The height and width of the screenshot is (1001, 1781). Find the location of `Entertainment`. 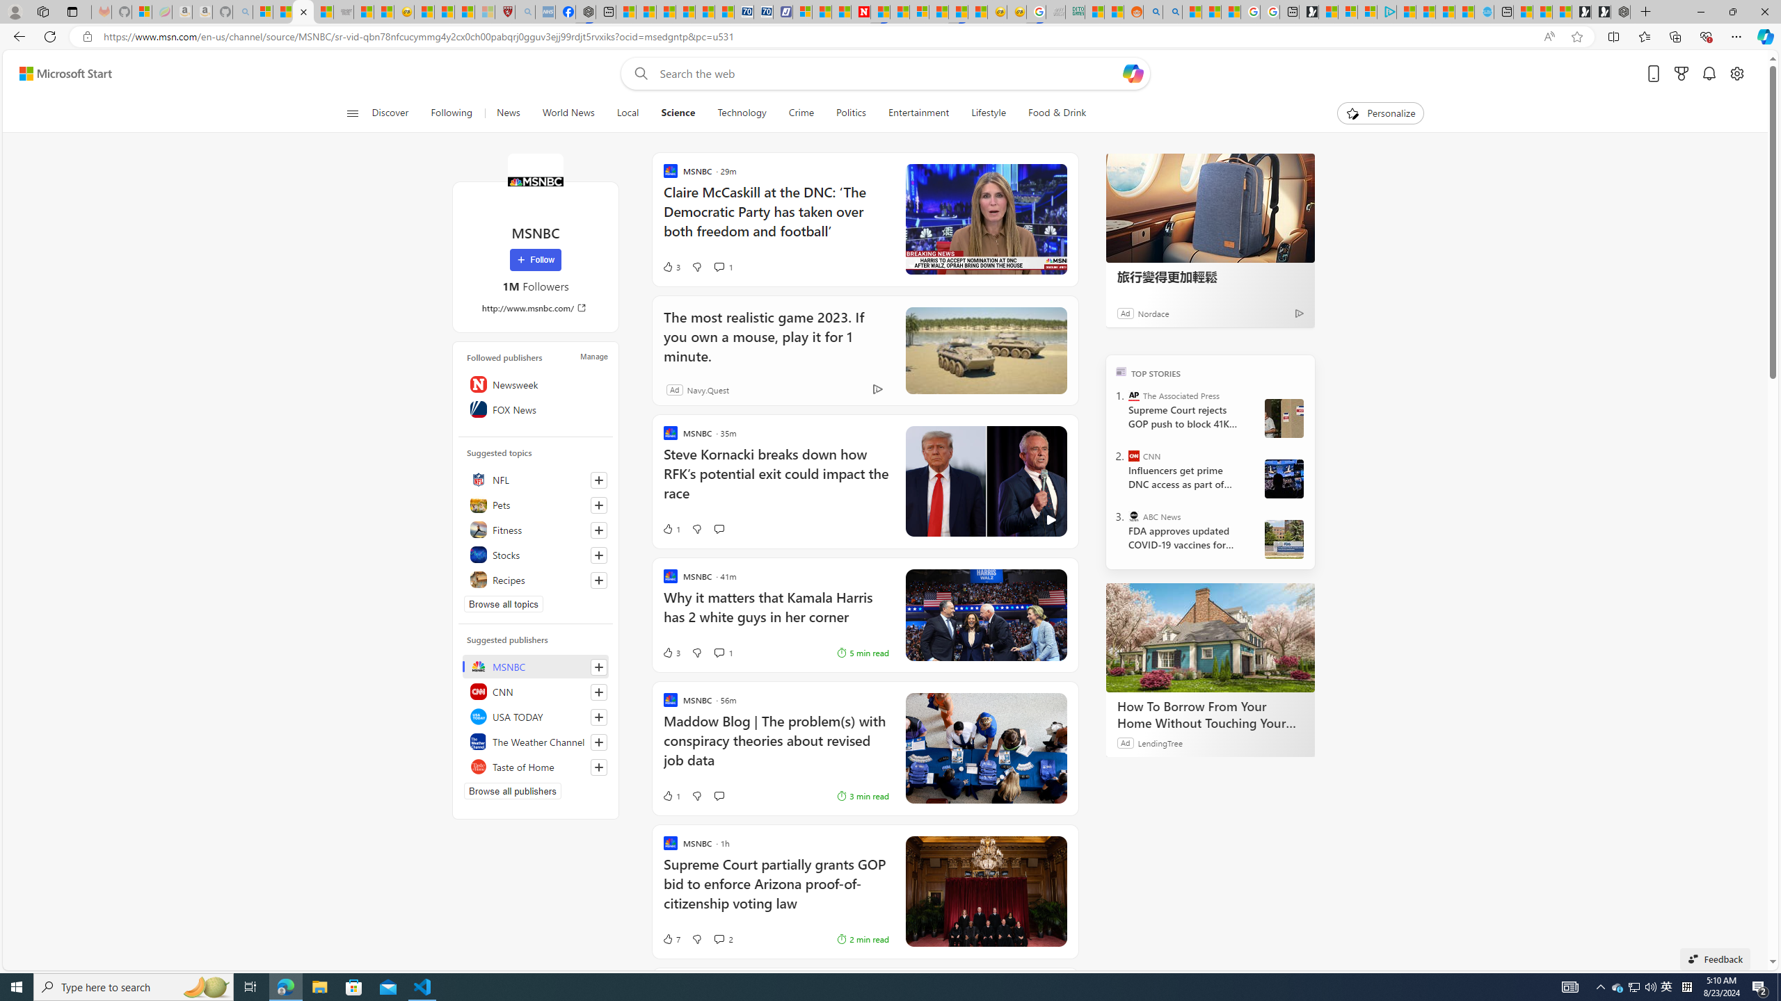

Entertainment is located at coordinates (918, 113).